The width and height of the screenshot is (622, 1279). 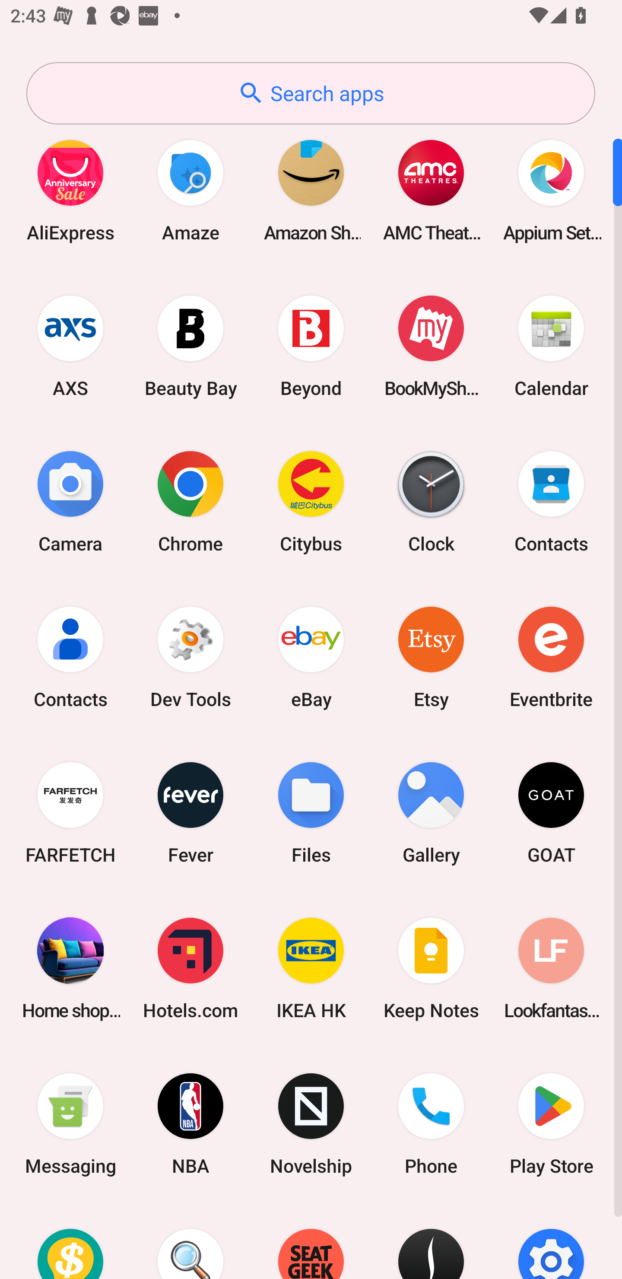 What do you see at coordinates (190, 190) in the screenshot?
I see `Amaze` at bounding box center [190, 190].